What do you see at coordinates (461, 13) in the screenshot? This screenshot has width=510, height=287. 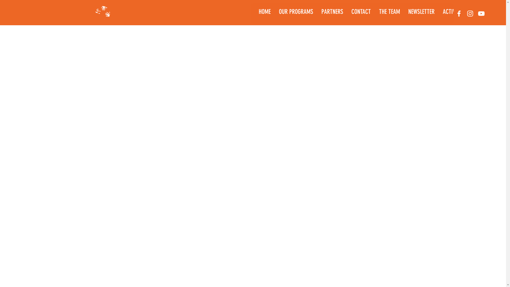 I see `ACTIVITY REPORT` at bounding box center [461, 13].